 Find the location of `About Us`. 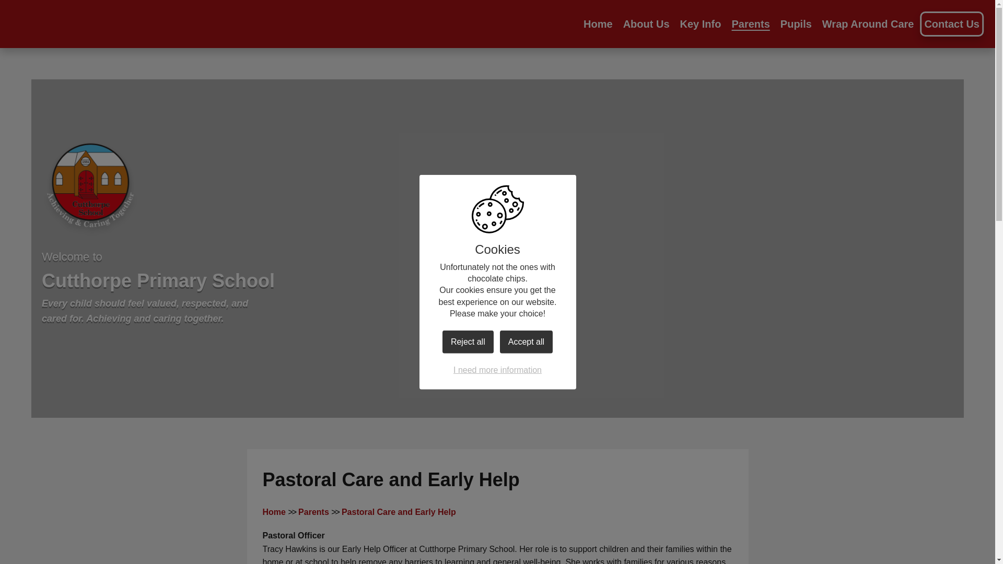

About Us is located at coordinates (646, 24).